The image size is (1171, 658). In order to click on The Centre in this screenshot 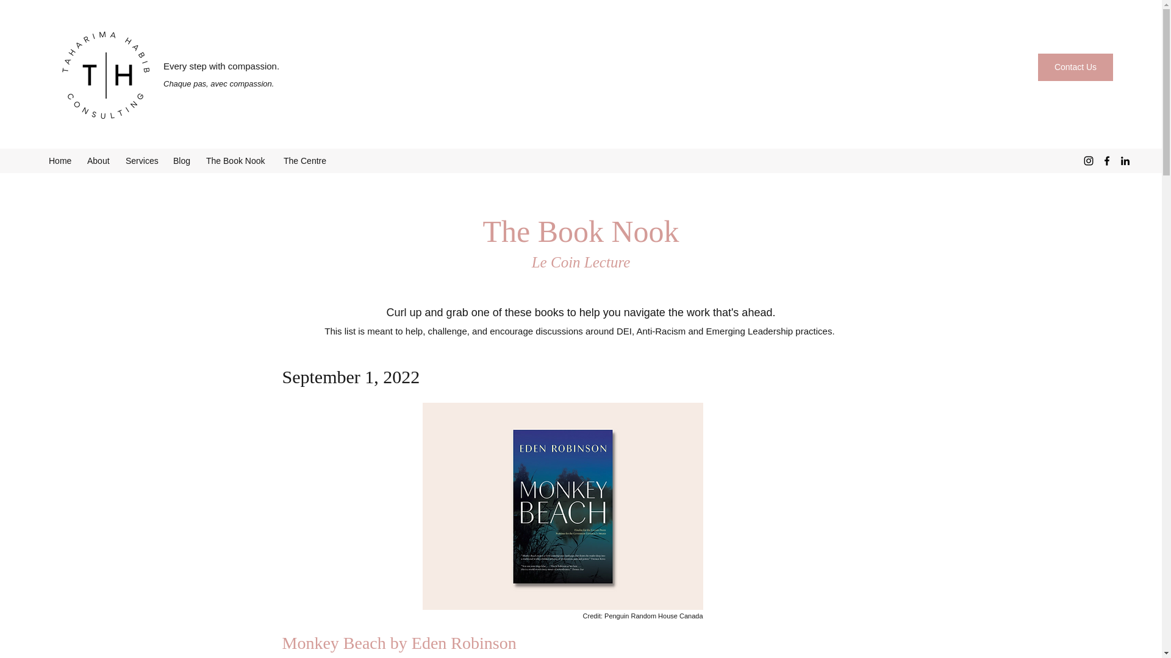, I will do `click(307, 161)`.